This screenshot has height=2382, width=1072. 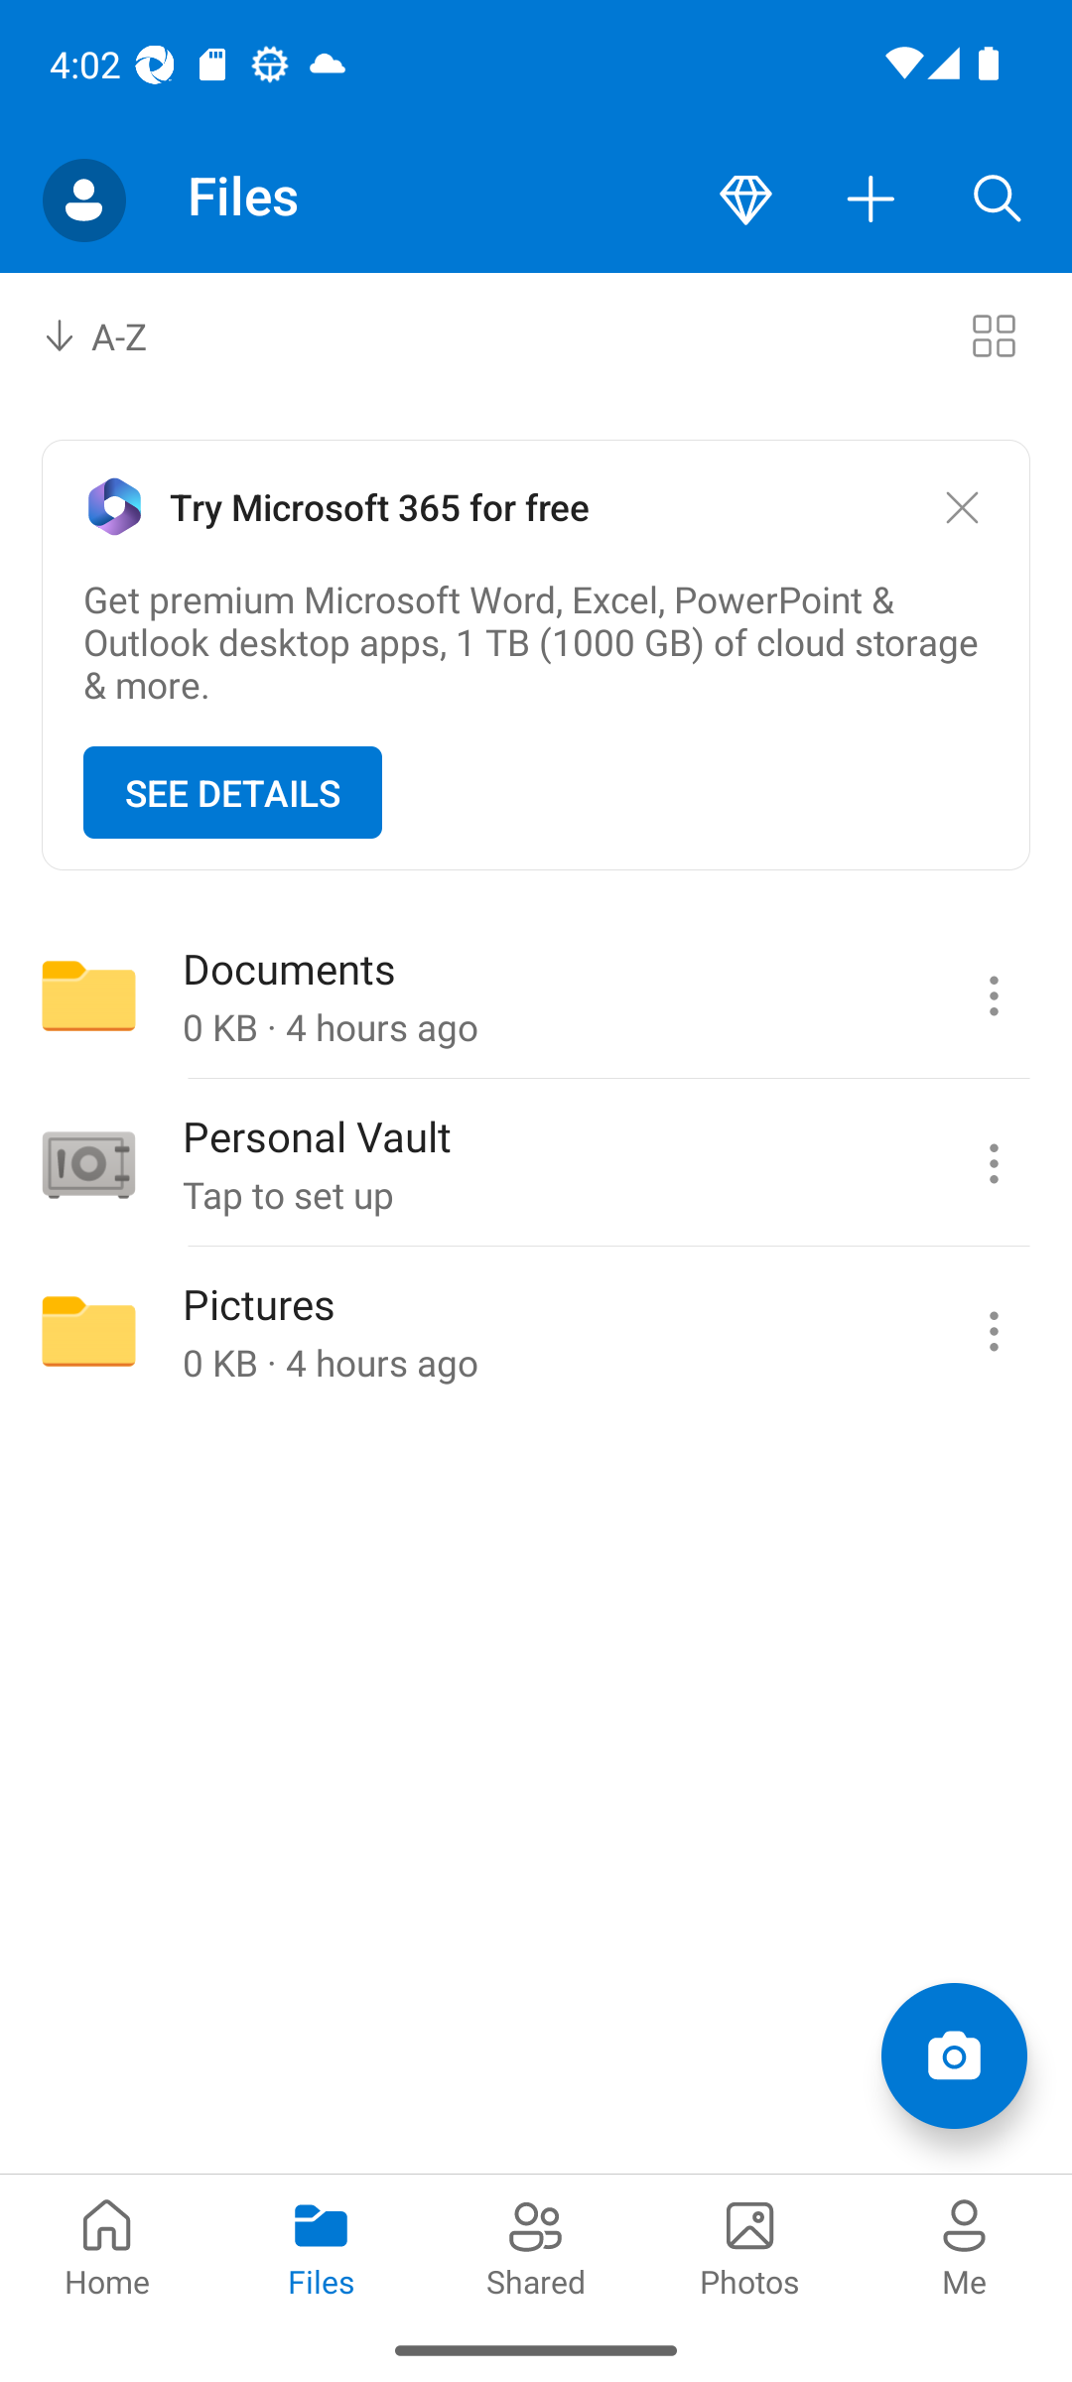 I want to click on Premium button, so click(x=745, y=200).